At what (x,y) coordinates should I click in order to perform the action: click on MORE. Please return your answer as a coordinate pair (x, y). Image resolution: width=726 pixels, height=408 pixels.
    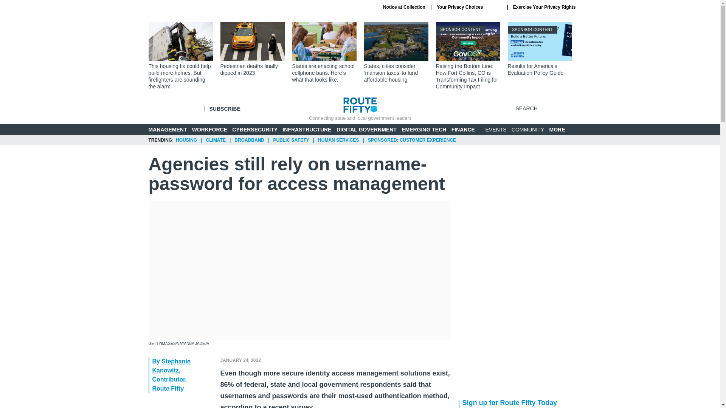
    Looking at the image, I should click on (560, 130).